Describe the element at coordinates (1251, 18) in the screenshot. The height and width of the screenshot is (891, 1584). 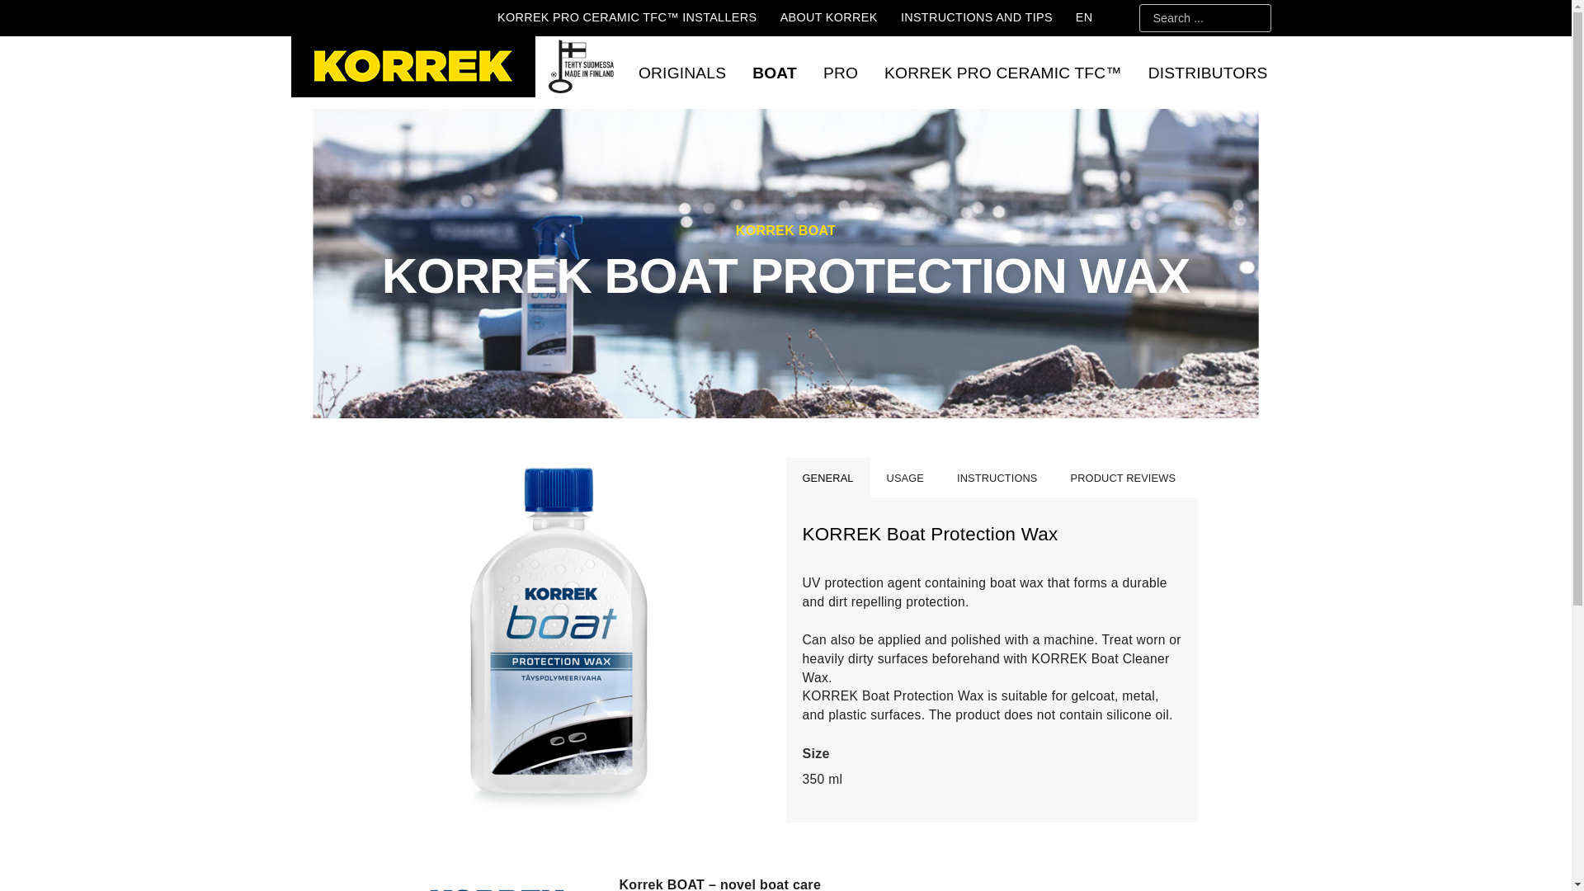
I see `Search` at that location.